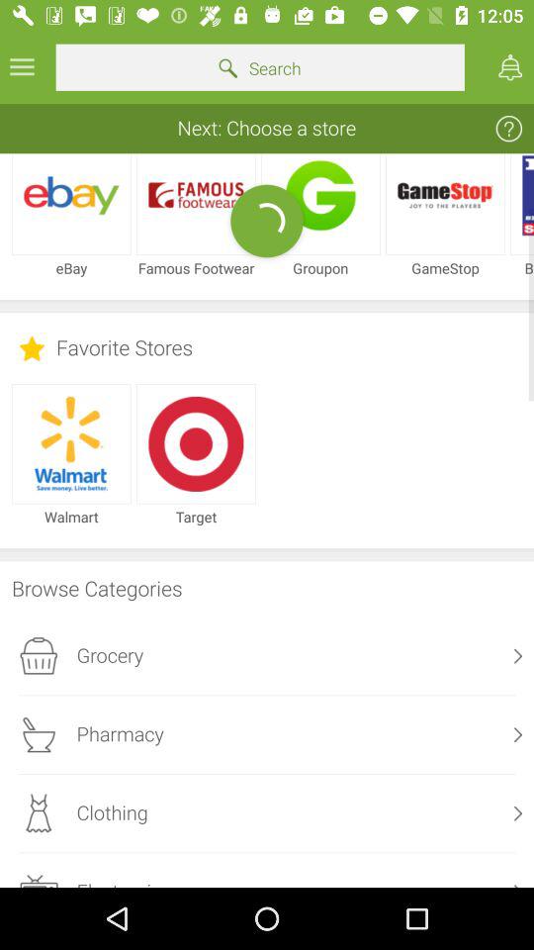 The width and height of the screenshot is (534, 950). What do you see at coordinates (38, 880) in the screenshot?
I see `select the last icon of the page` at bounding box center [38, 880].